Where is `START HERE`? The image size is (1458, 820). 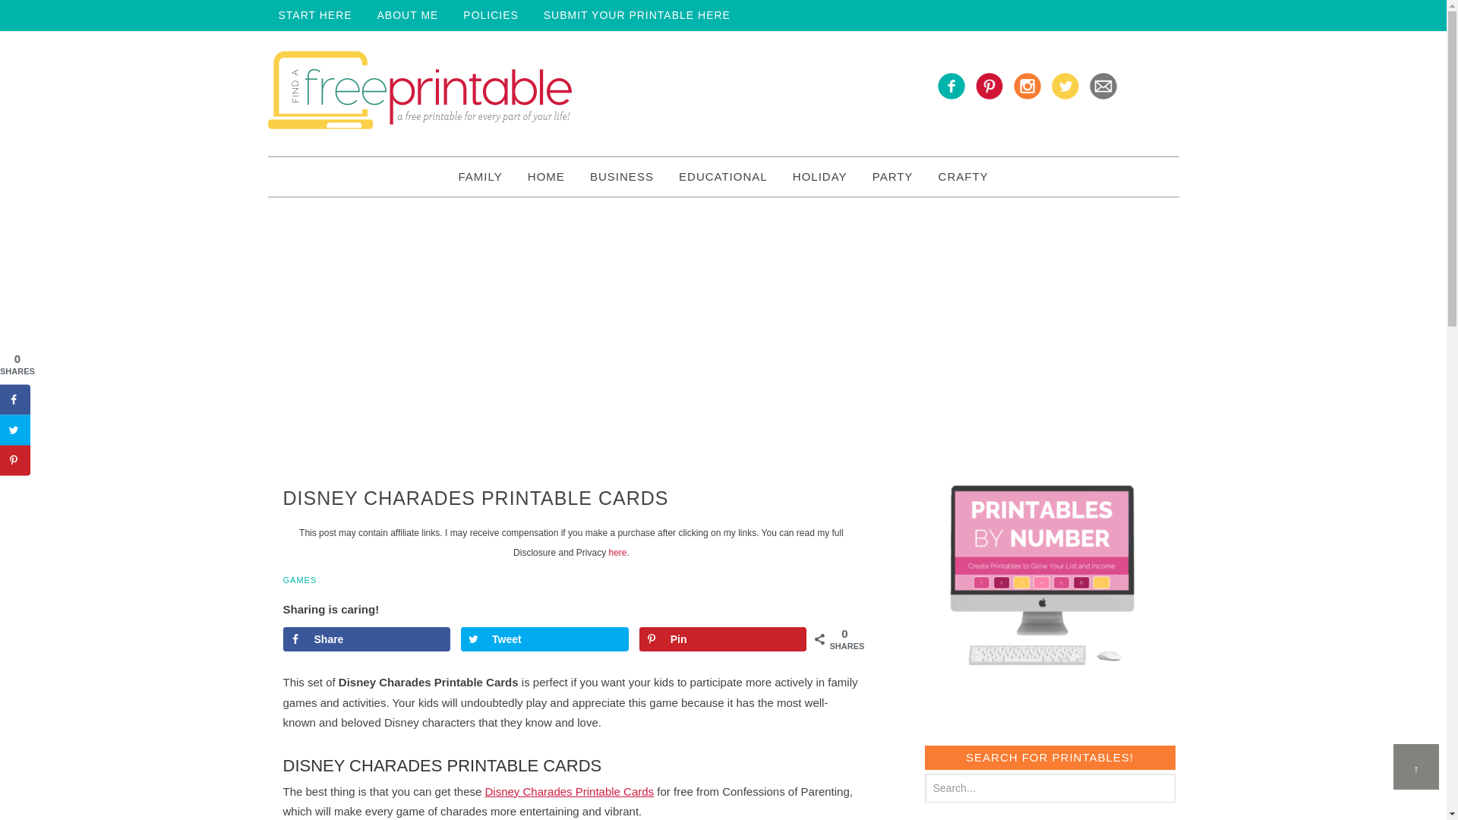
START HERE is located at coordinates (314, 15).